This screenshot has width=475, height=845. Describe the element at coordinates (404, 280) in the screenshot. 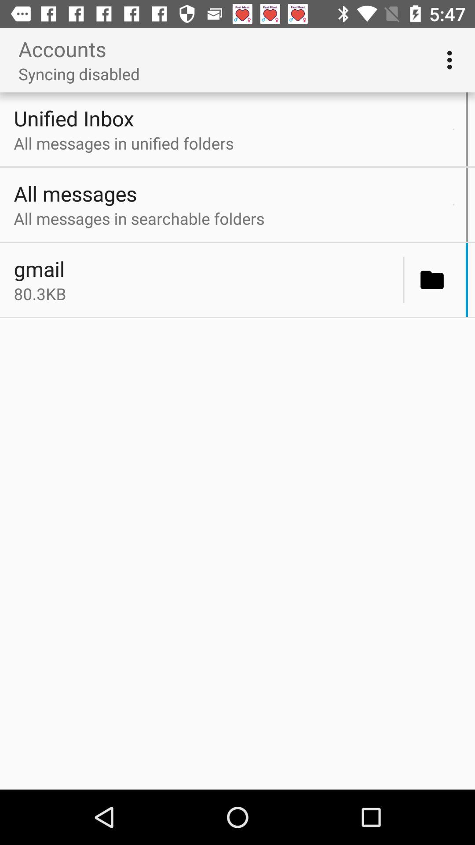

I see `press the icon below all messages in icon` at that location.